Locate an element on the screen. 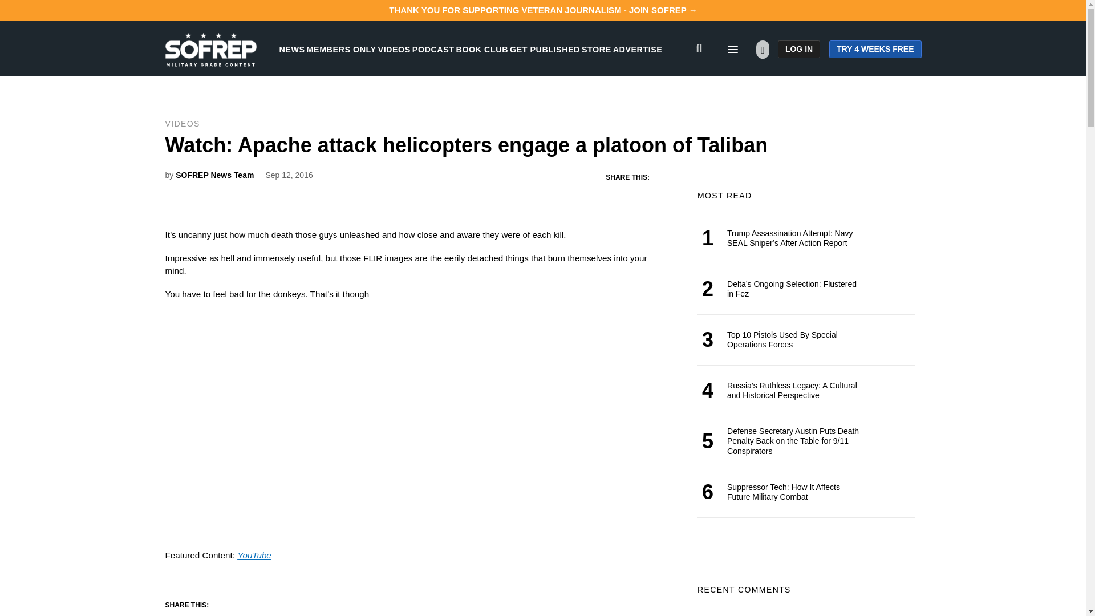 This screenshot has height=616, width=1095. PODCAST is located at coordinates (433, 49).